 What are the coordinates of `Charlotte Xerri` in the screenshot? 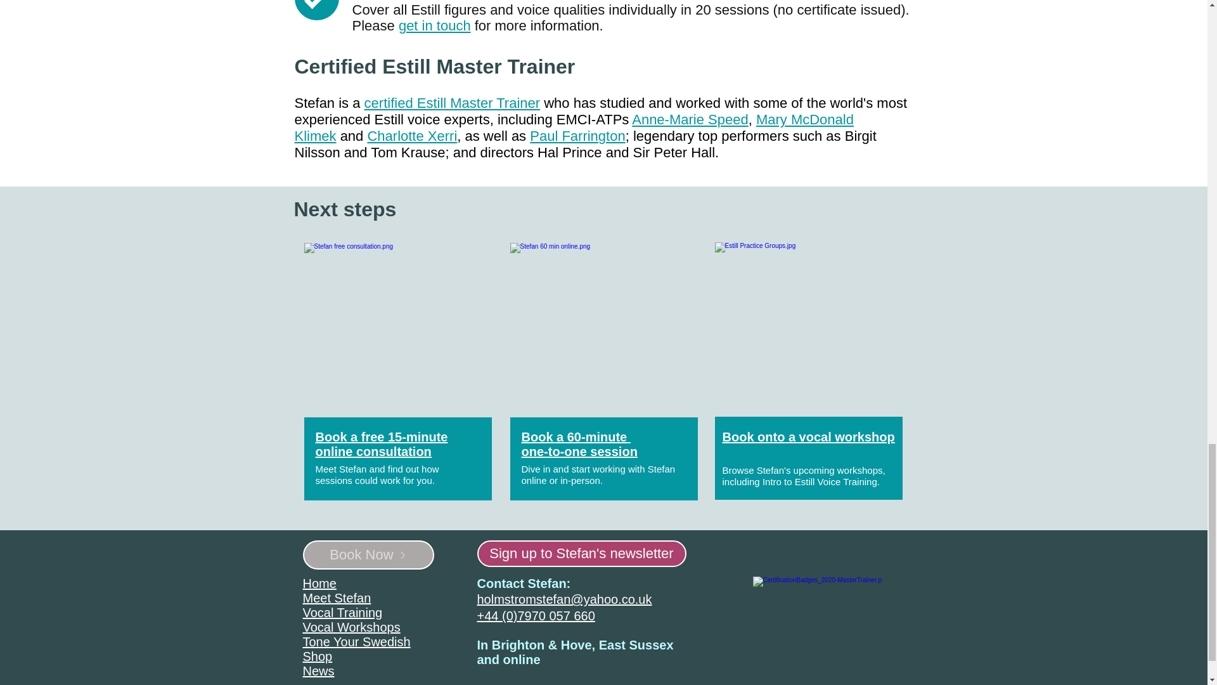 It's located at (412, 136).